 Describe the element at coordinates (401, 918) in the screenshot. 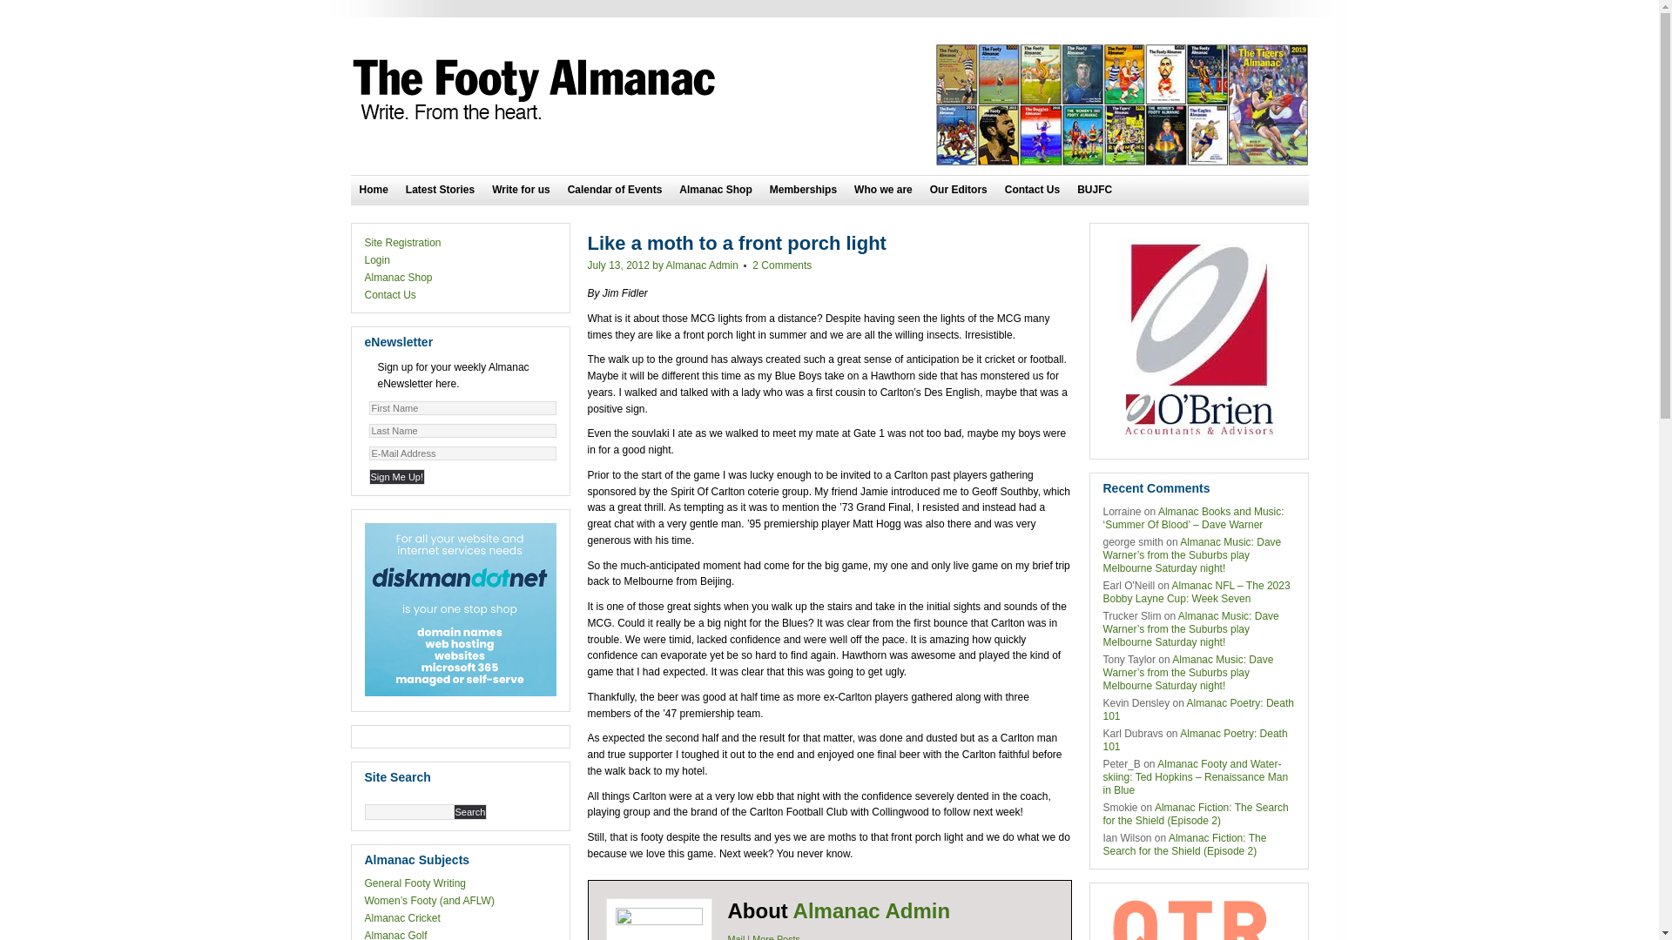

I see `Almanac Cricket` at that location.